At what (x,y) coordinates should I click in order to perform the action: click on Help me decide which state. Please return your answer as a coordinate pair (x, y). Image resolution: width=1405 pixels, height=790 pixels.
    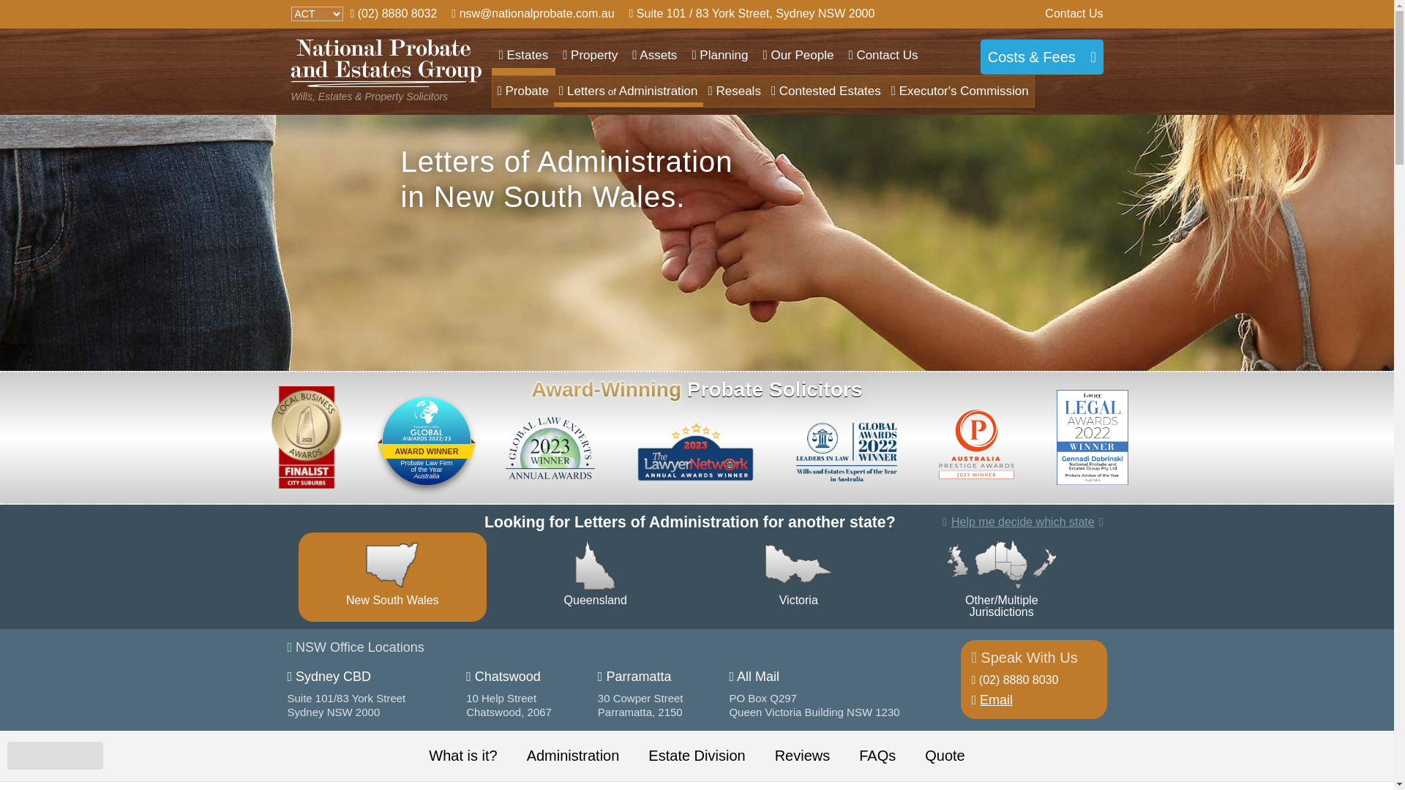
    Looking at the image, I should click on (1023, 522).